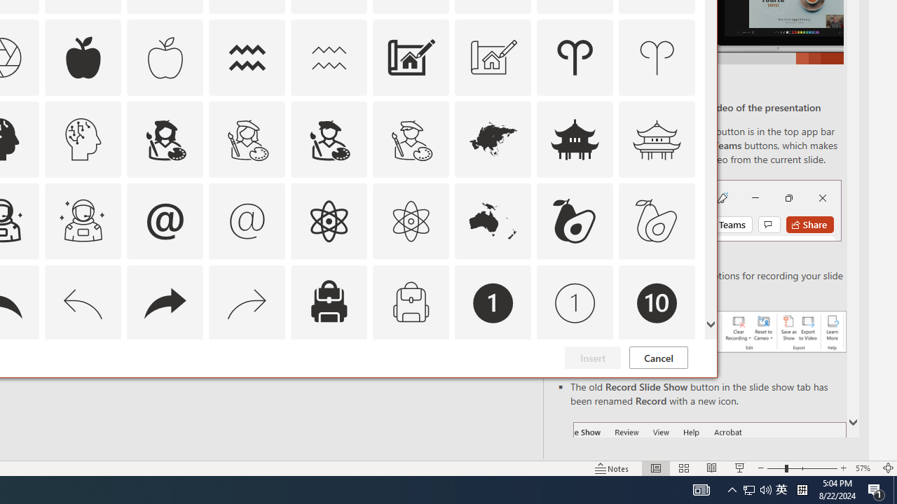  I want to click on AutomationID: Icons_ArtistFemale, so click(165, 139).